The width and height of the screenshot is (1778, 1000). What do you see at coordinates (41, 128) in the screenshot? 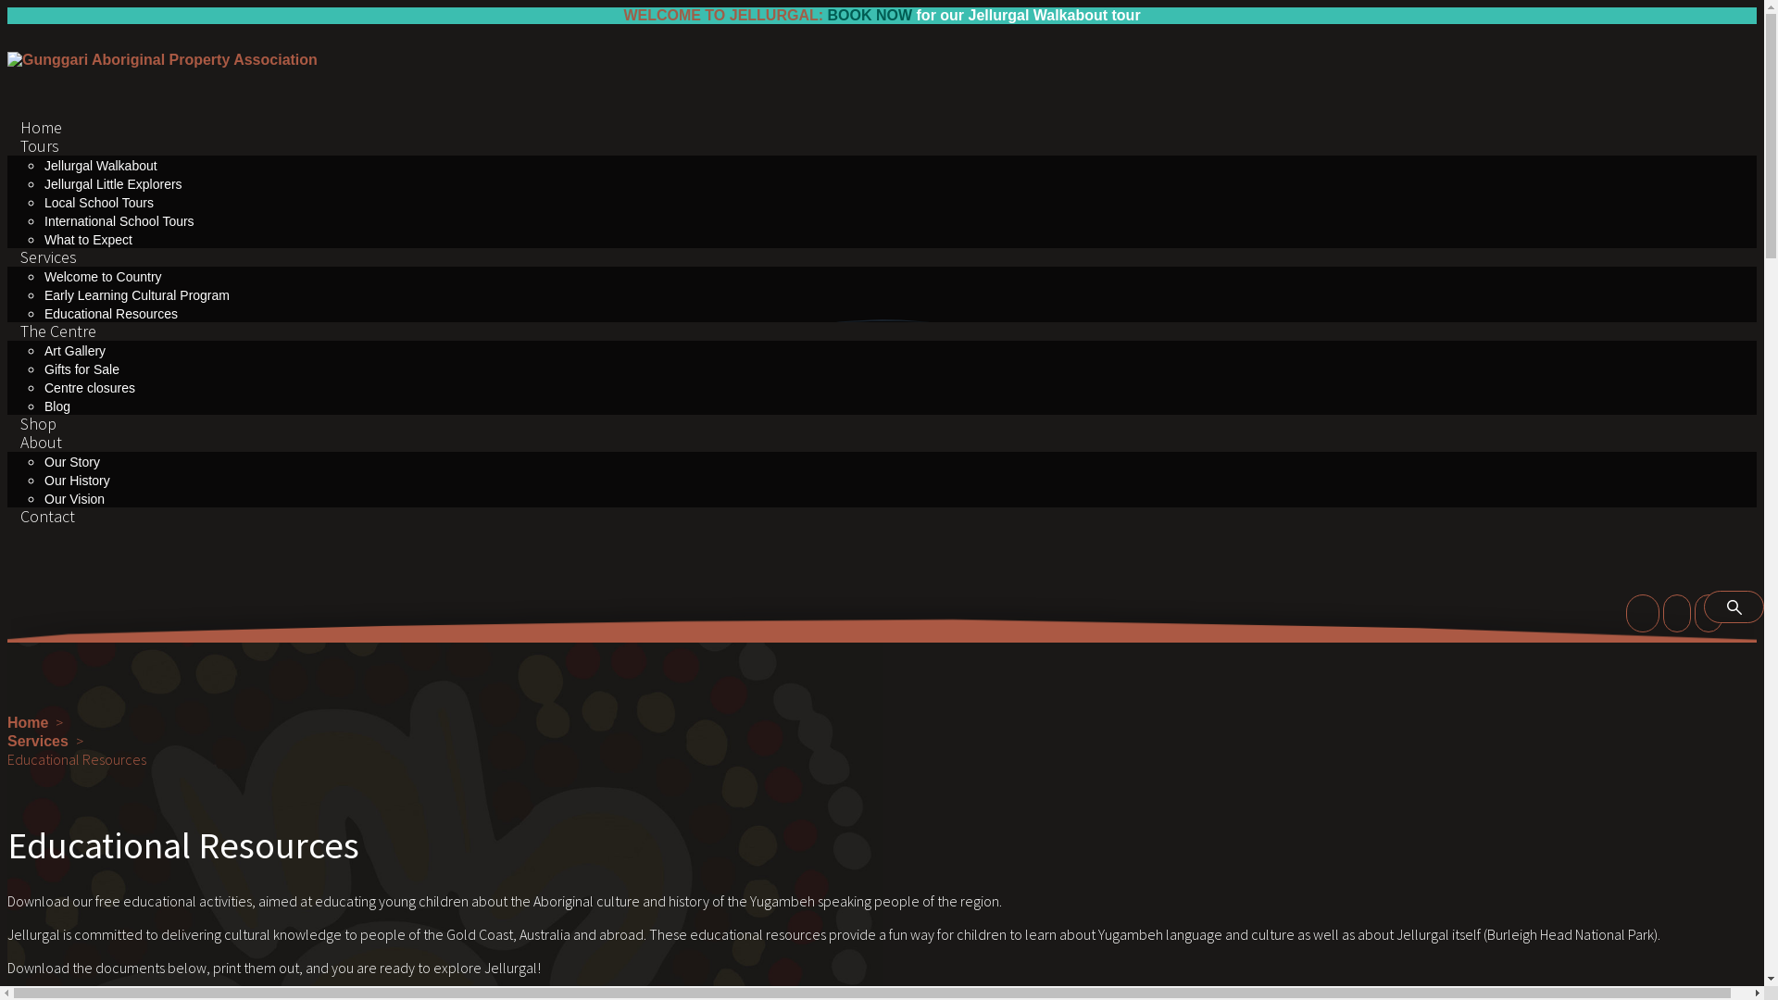
I see `Home` at bounding box center [41, 128].